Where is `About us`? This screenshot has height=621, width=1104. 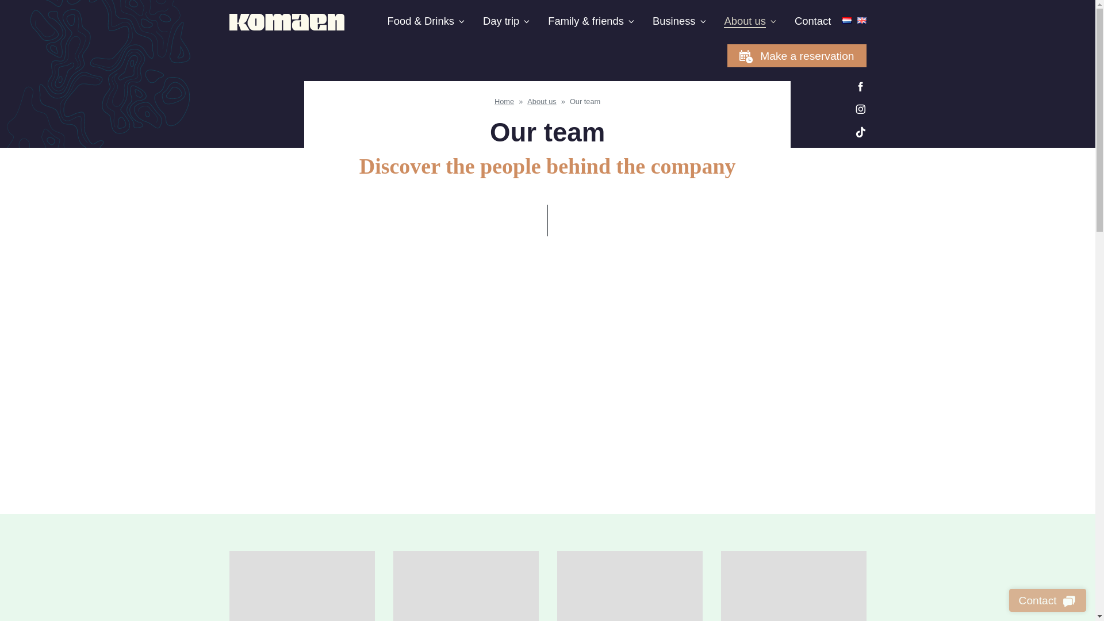 About us is located at coordinates (542, 101).